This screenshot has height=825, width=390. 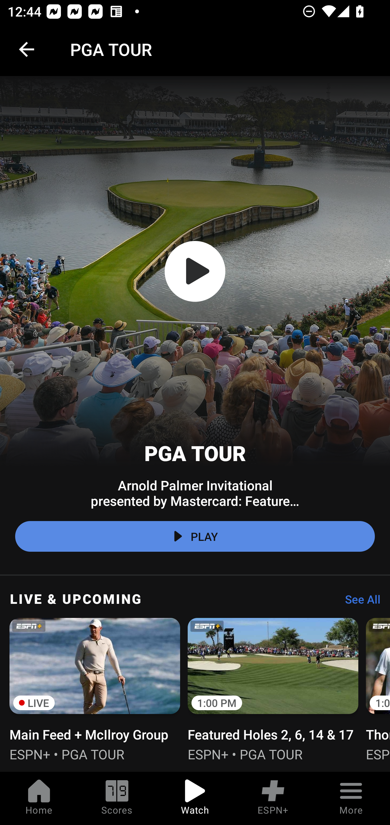 What do you see at coordinates (195, 537) in the screenshot?
I see `PLAY` at bounding box center [195, 537].